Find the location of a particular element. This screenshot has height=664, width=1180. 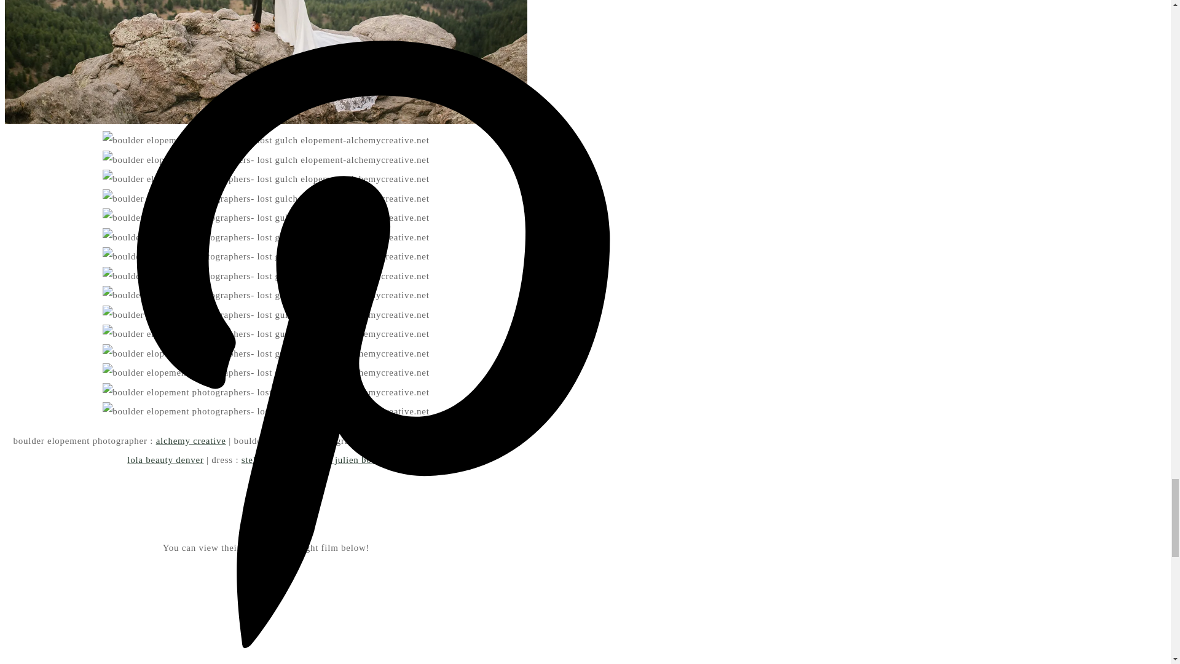

lola beauty denver is located at coordinates (165, 460).